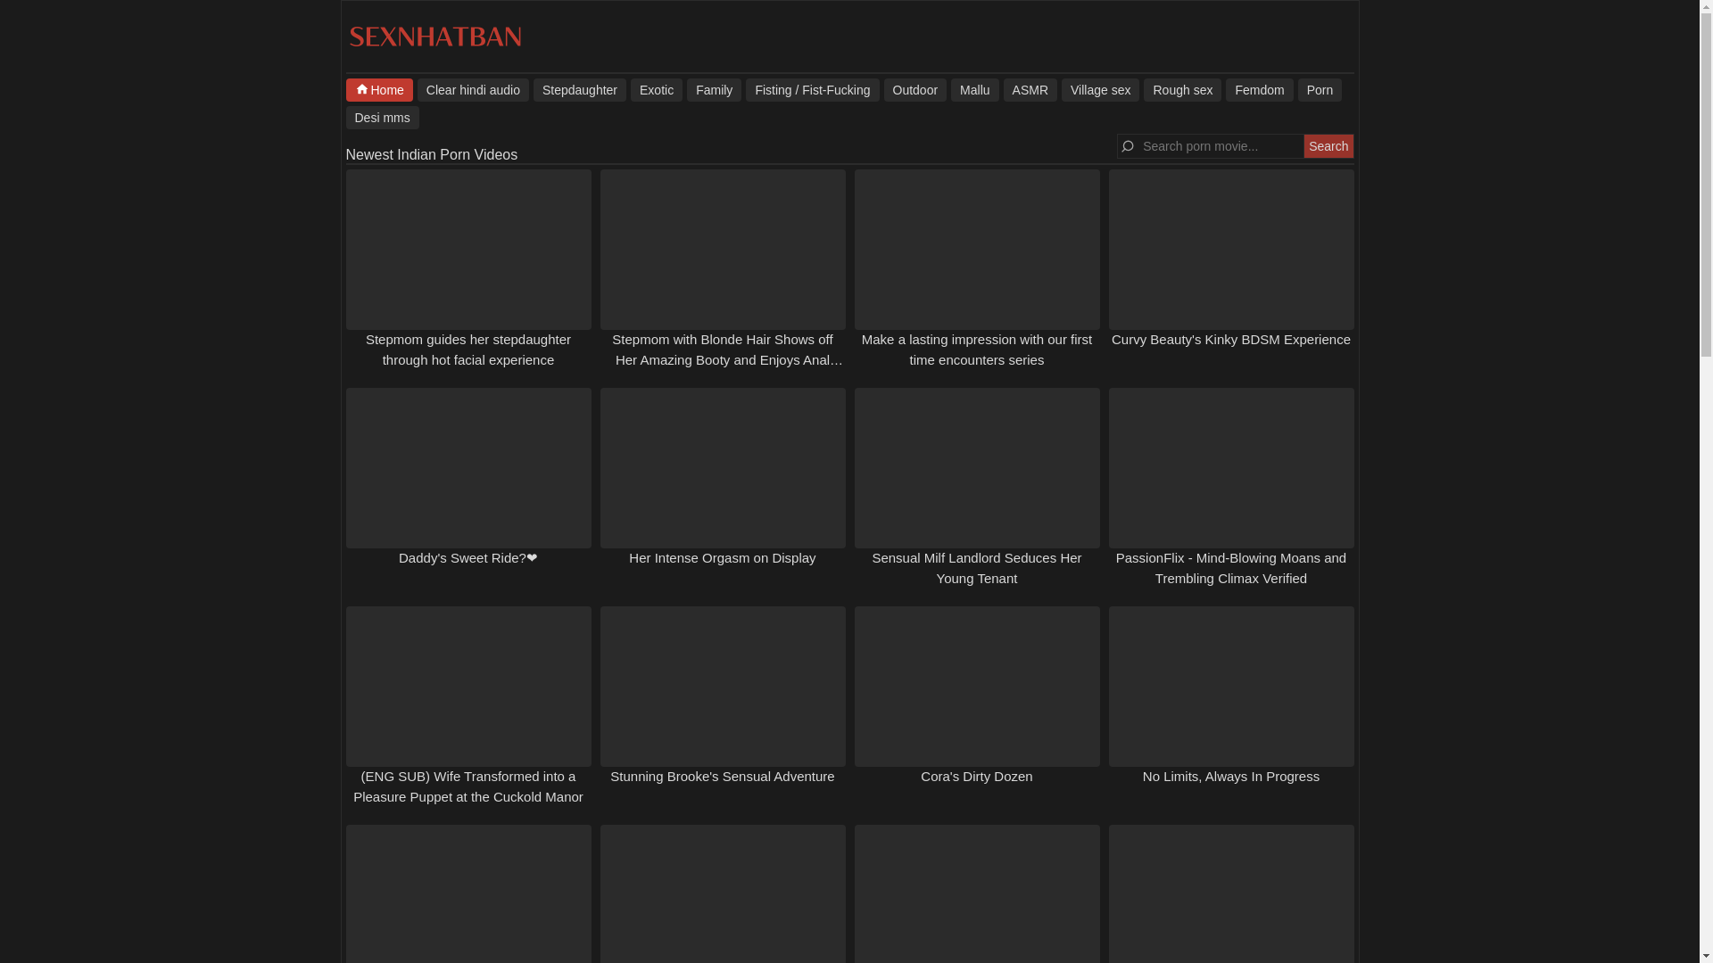 The image size is (1713, 963). What do you see at coordinates (1328, 146) in the screenshot?
I see `Search` at bounding box center [1328, 146].